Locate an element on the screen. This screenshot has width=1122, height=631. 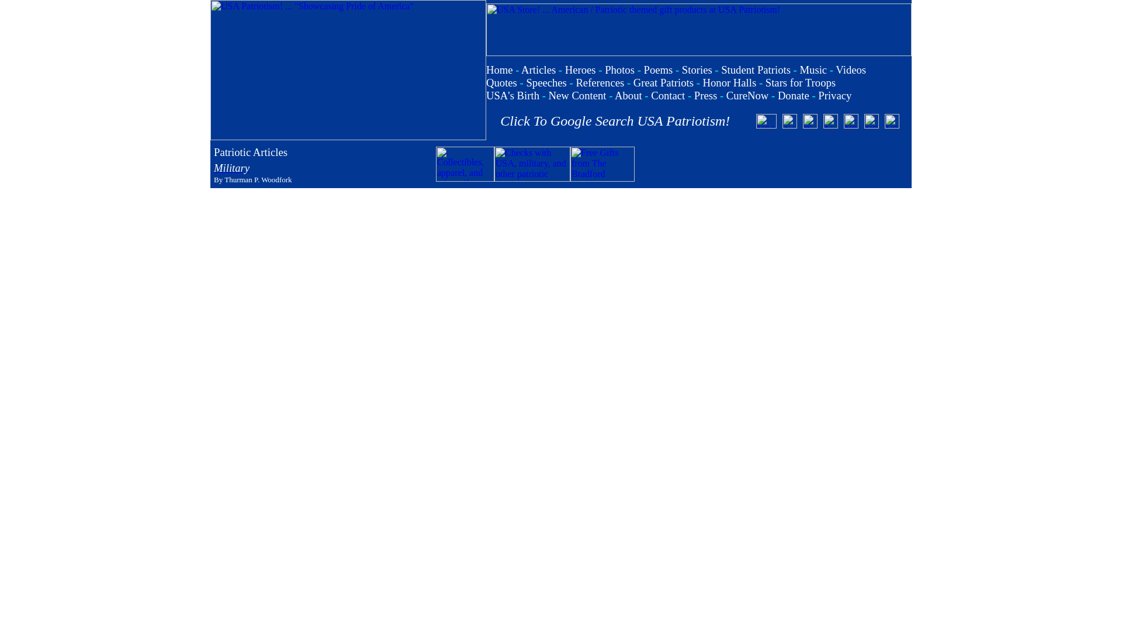
Student Patriots is located at coordinates (756, 70).